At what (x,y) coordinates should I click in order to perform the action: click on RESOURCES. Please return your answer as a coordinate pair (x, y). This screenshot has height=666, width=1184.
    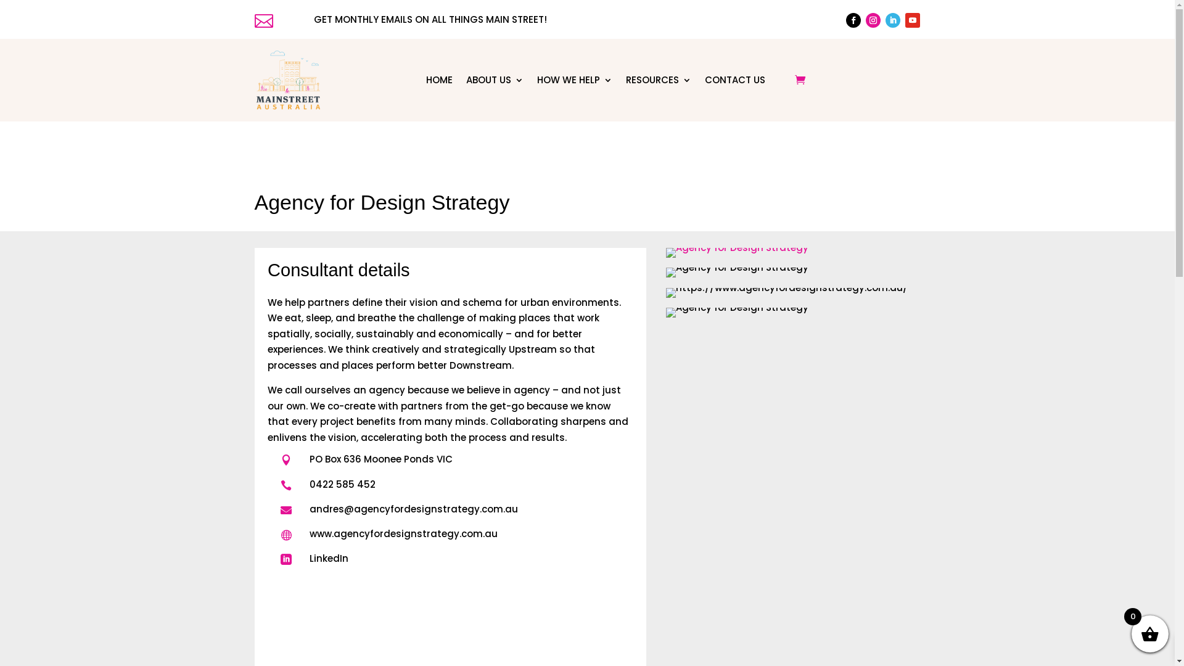
    Looking at the image, I should click on (659, 80).